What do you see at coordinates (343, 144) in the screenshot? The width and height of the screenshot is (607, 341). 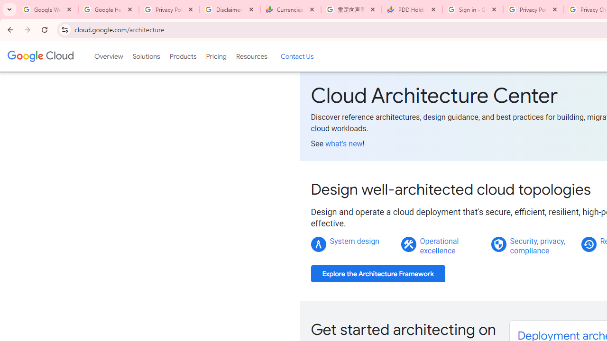 I see `what's new` at bounding box center [343, 144].